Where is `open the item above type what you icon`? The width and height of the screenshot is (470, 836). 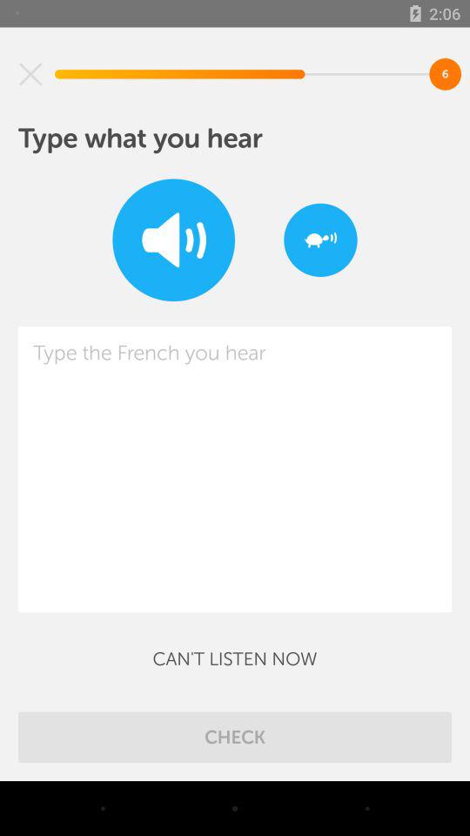
open the item above type what you icon is located at coordinates (30, 74).